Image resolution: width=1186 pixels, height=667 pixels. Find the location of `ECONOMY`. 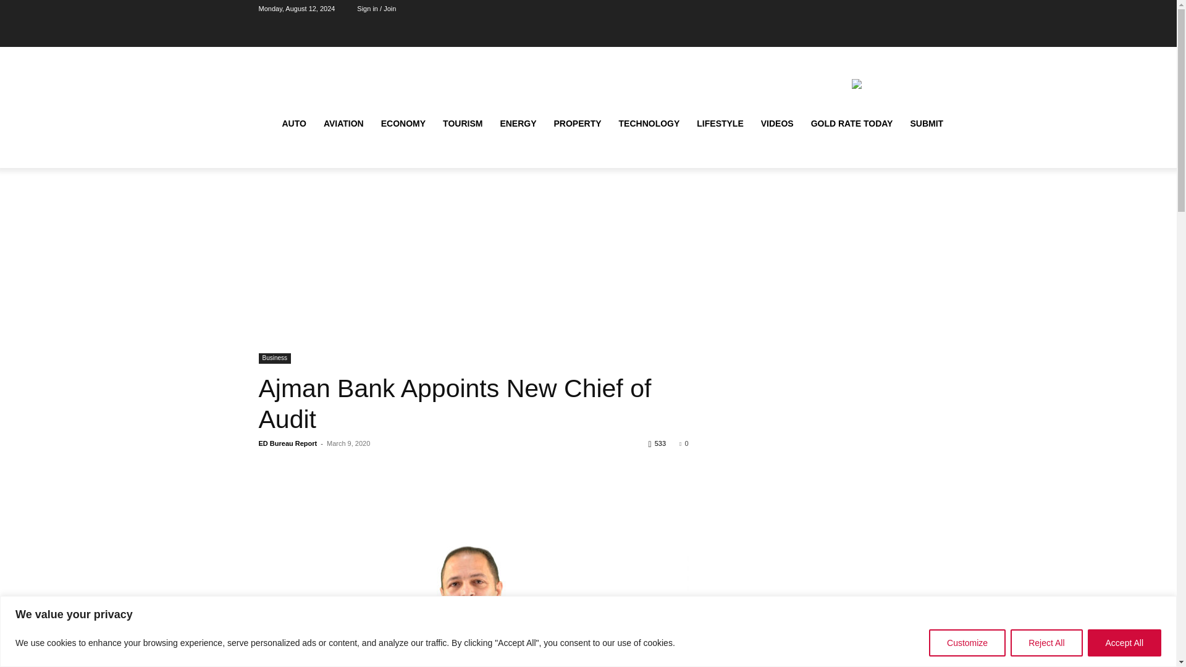

ECONOMY is located at coordinates (403, 124).